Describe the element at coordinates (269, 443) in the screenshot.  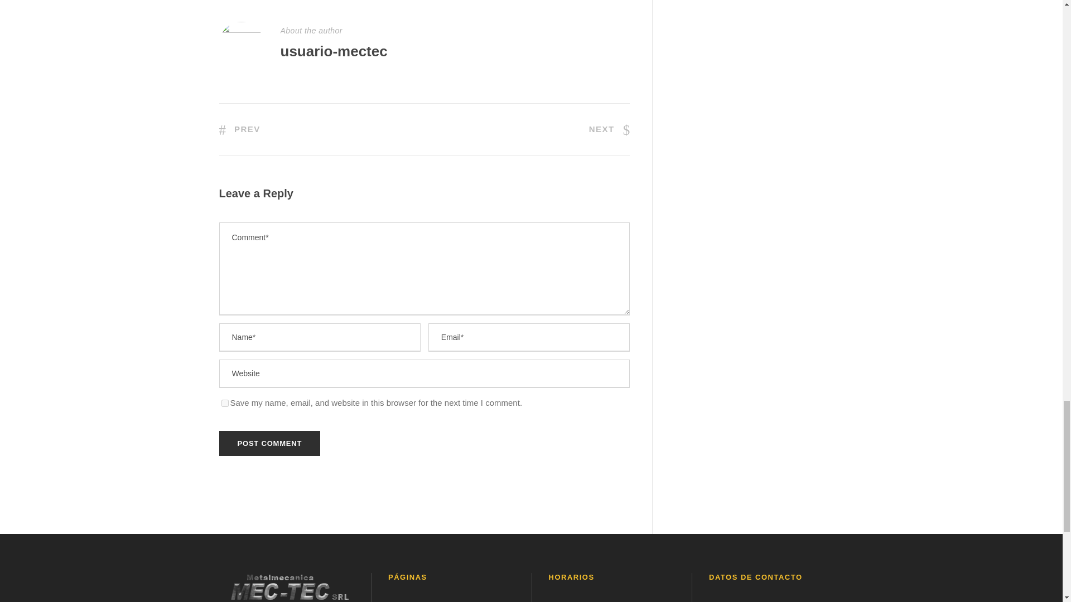
I see `Post Comment` at that location.